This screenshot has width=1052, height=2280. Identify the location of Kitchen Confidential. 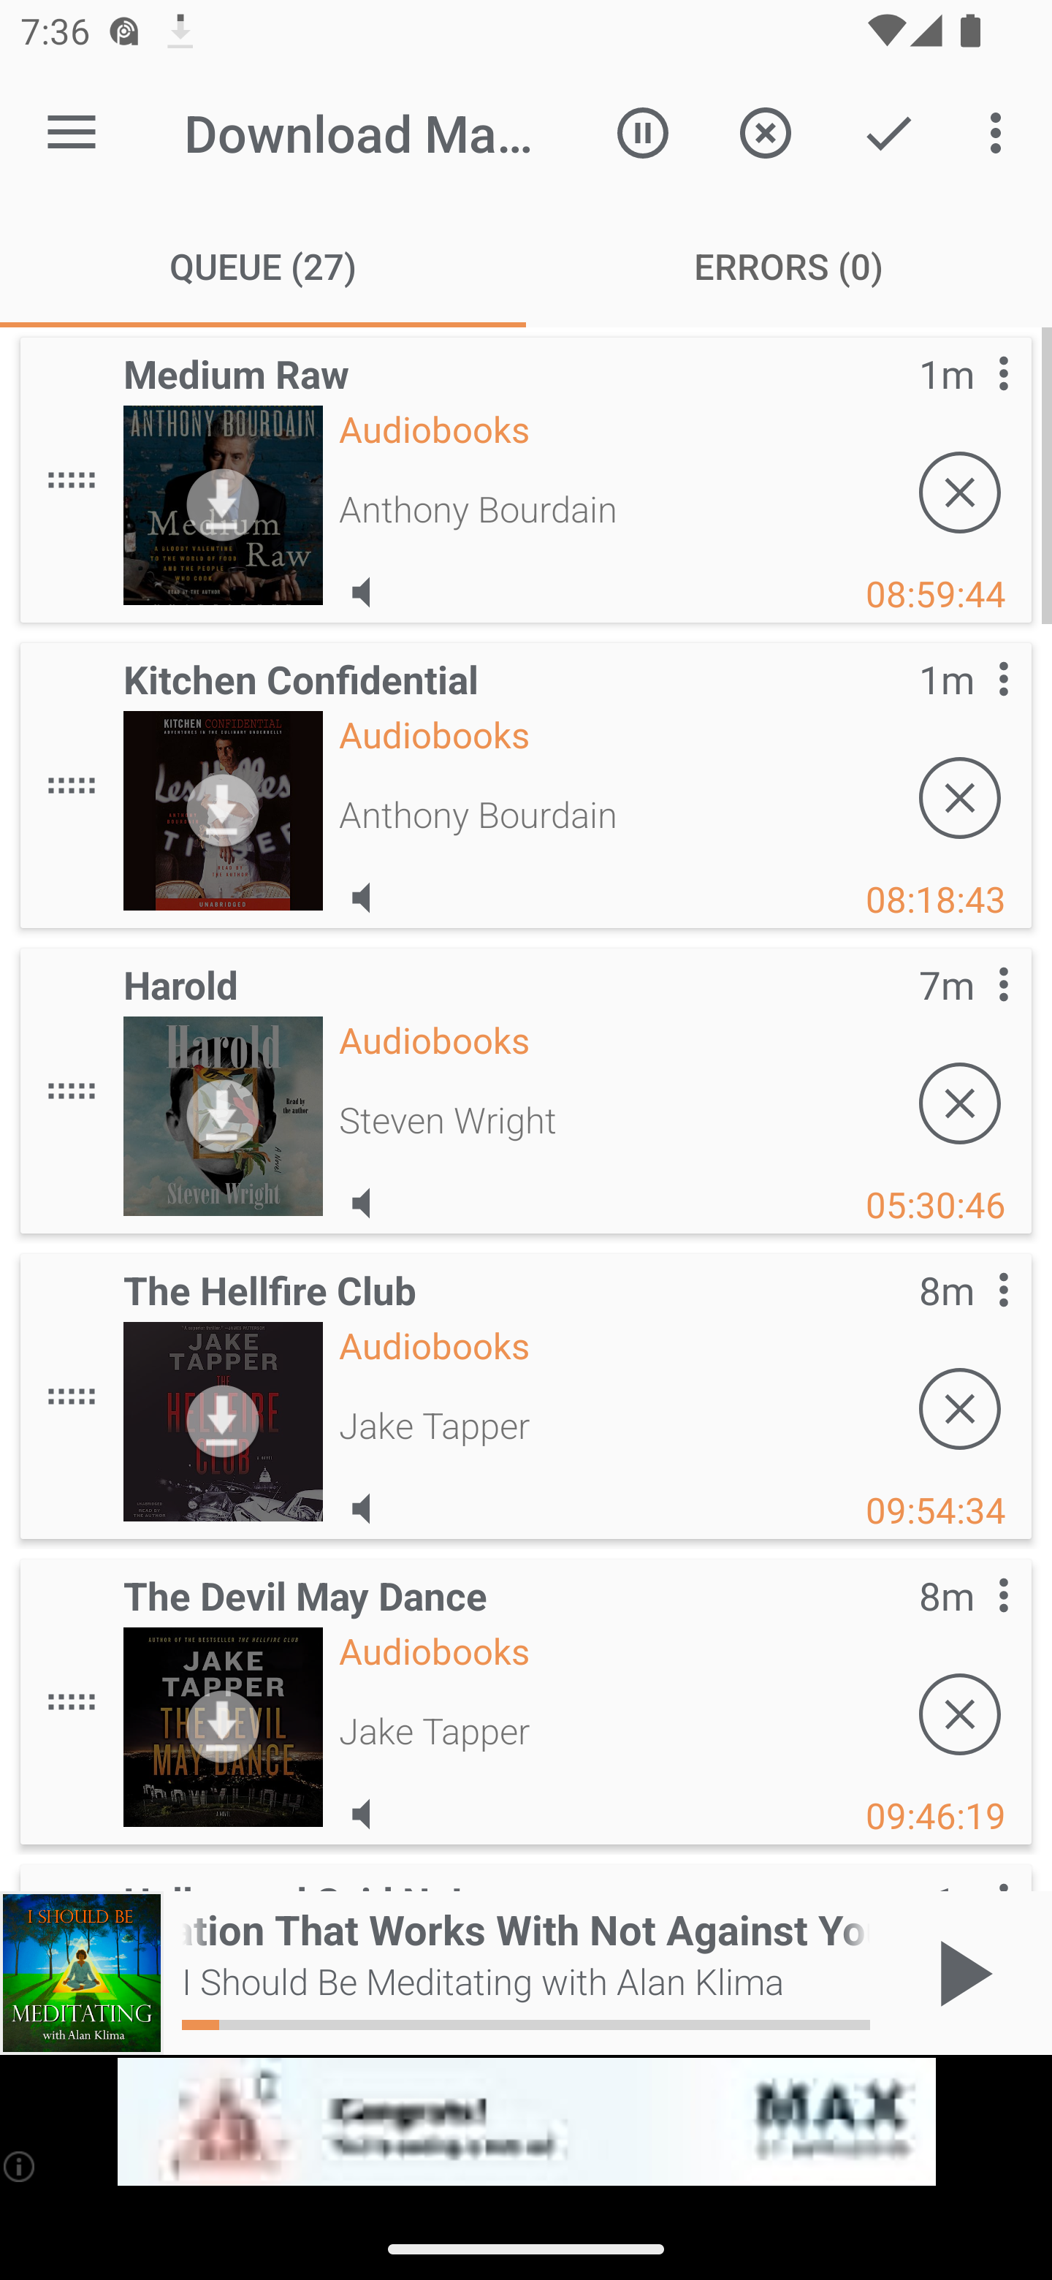
(223, 810).